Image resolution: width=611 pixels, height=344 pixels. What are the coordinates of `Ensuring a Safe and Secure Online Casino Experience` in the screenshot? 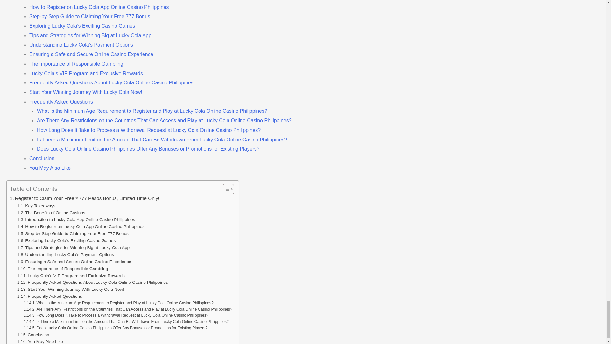 It's located at (74, 262).